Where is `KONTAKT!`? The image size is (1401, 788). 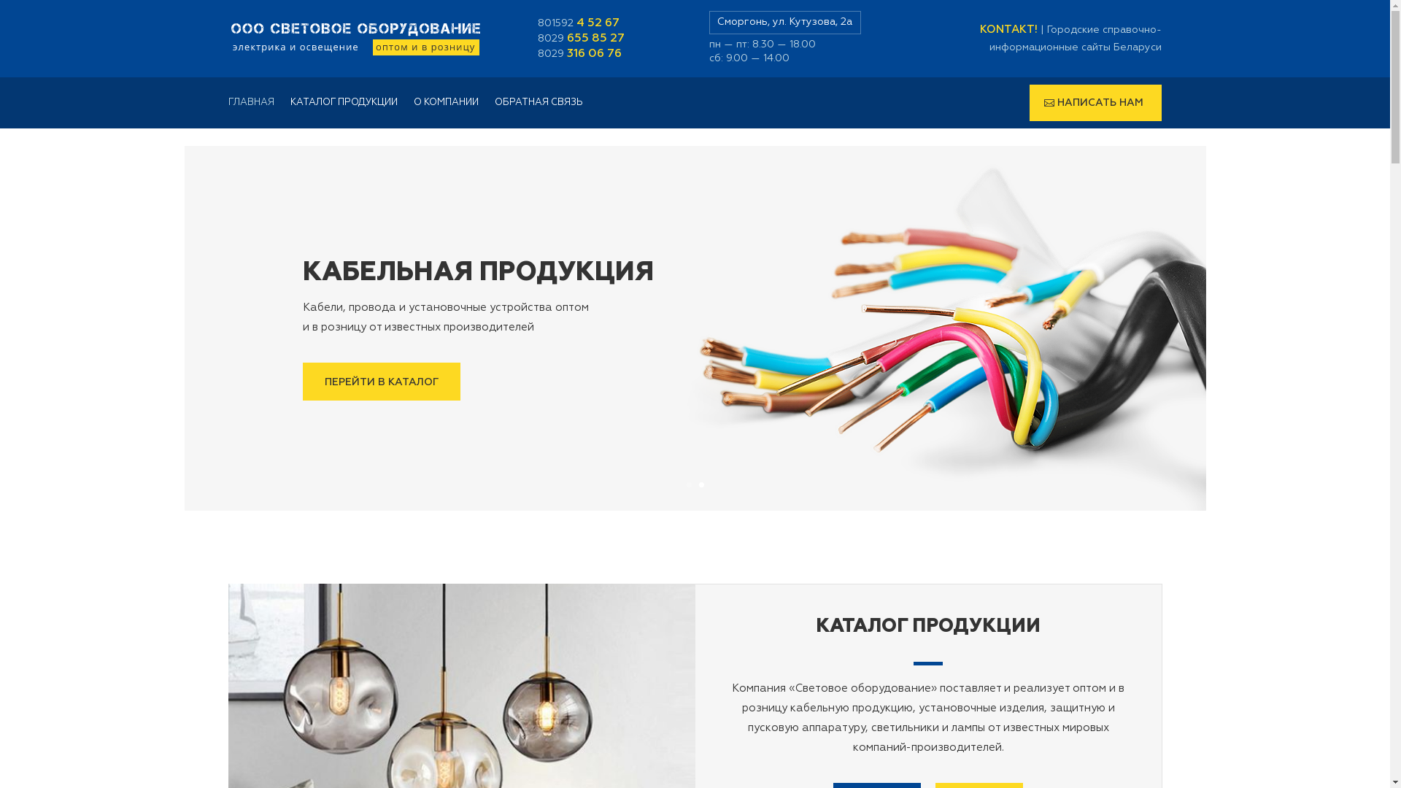 KONTAKT! is located at coordinates (1008, 29).